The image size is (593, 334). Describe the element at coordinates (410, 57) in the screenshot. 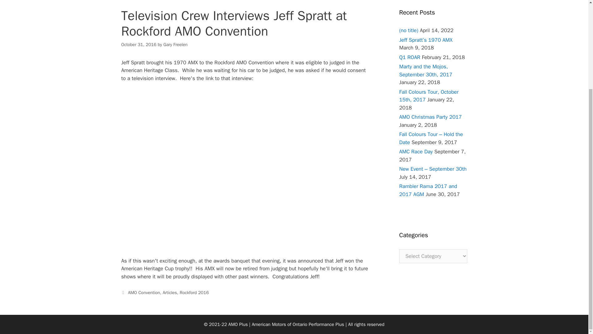

I see `Q1 ROAR` at that location.